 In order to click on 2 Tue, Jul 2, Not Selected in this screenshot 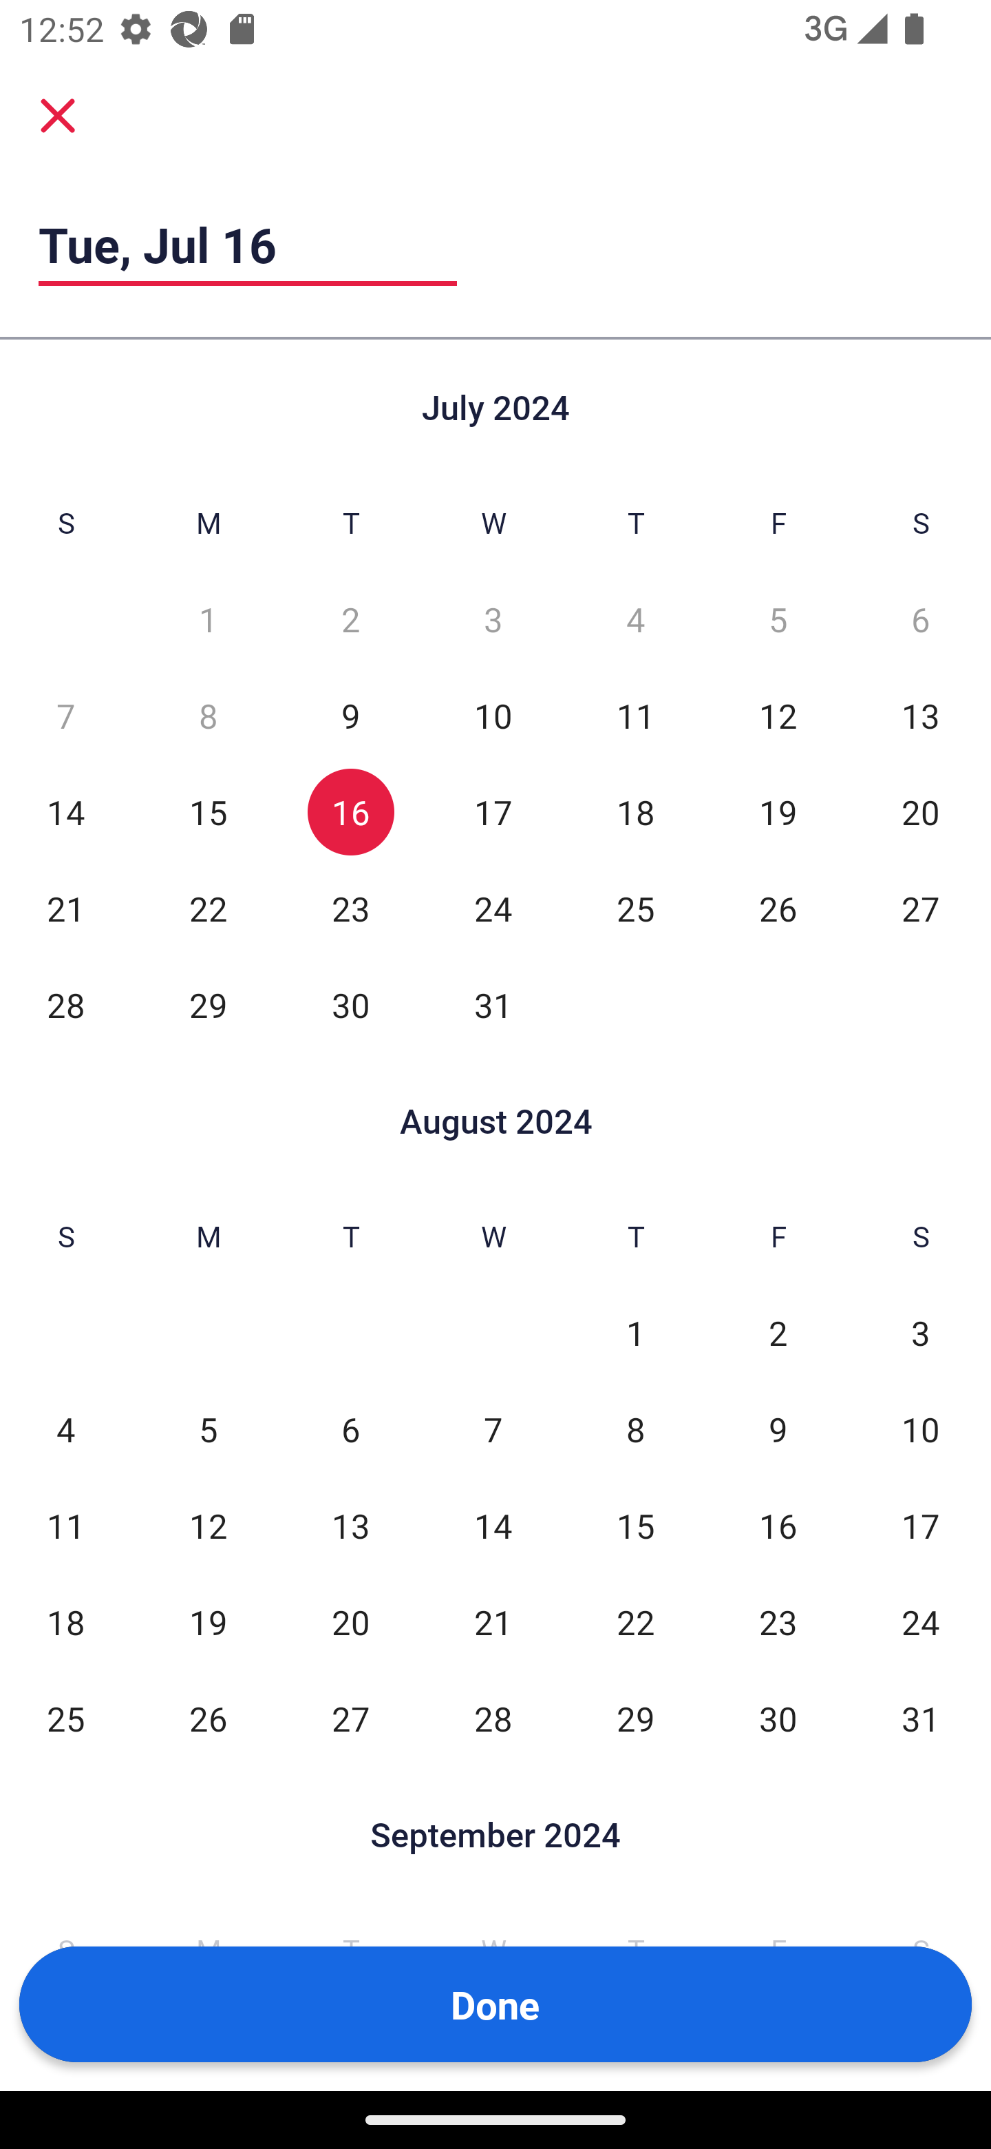, I will do `click(351, 620)`.